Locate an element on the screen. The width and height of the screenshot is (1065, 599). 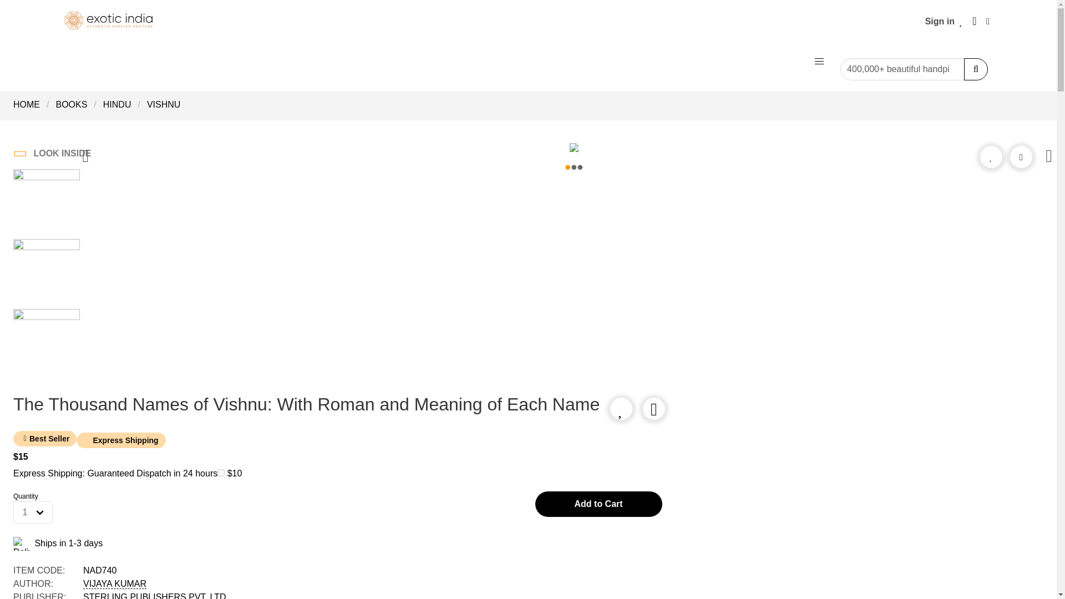
Vishnu is located at coordinates (164, 104).